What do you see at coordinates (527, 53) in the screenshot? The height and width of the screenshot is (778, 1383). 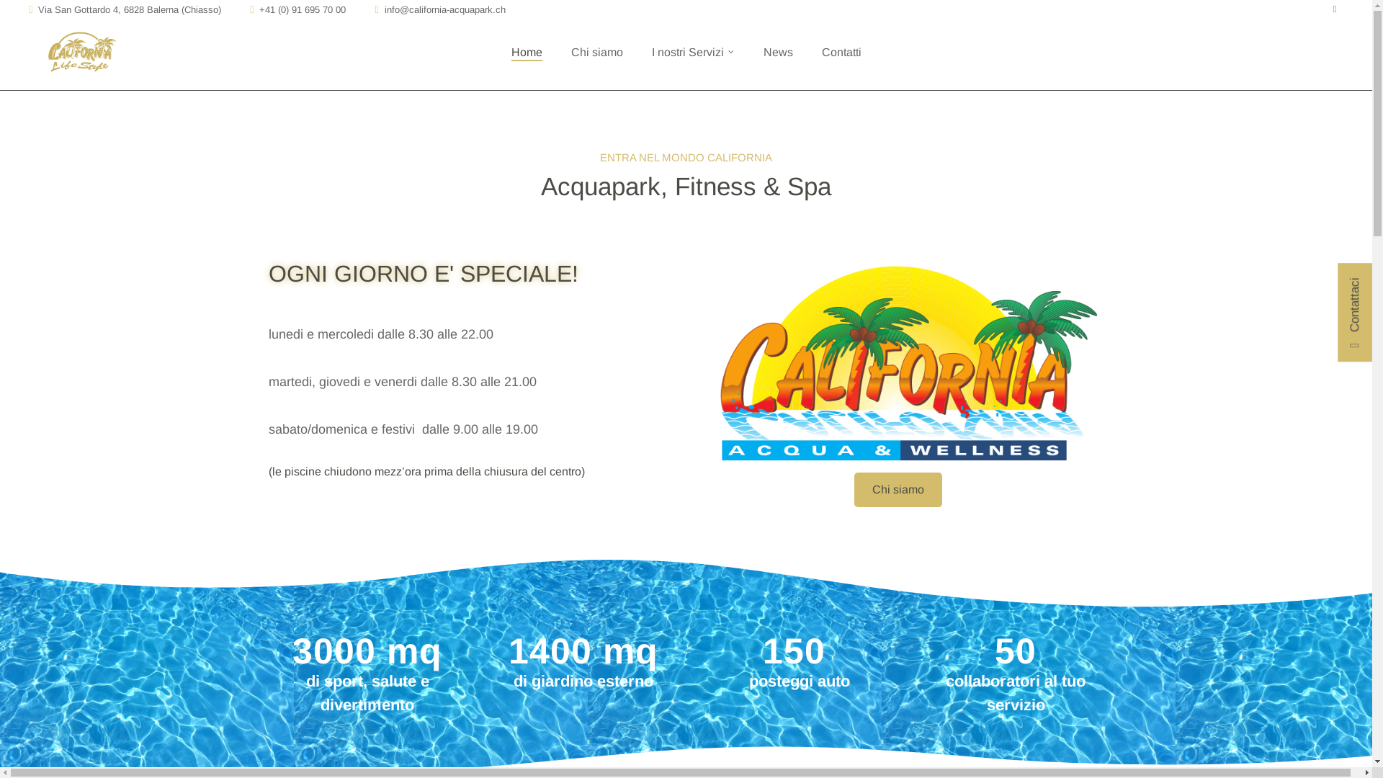 I see `Home` at bounding box center [527, 53].